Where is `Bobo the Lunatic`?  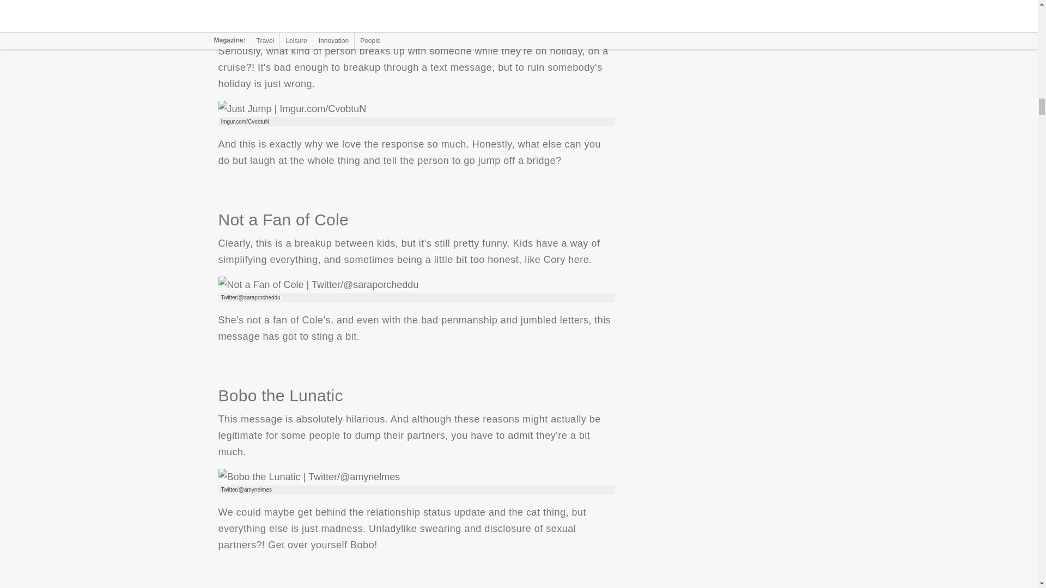 Bobo the Lunatic is located at coordinates (308, 477).